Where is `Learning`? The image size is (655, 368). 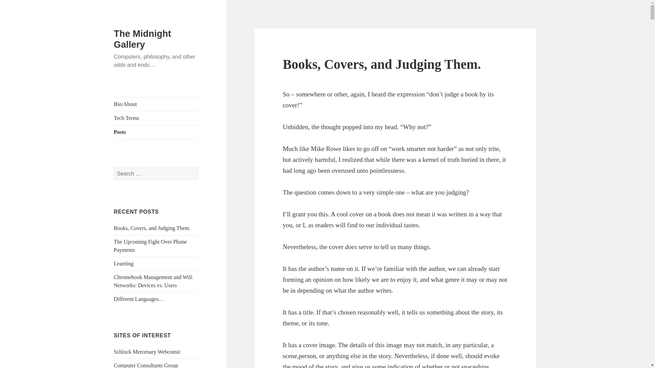
Learning is located at coordinates (123, 263).